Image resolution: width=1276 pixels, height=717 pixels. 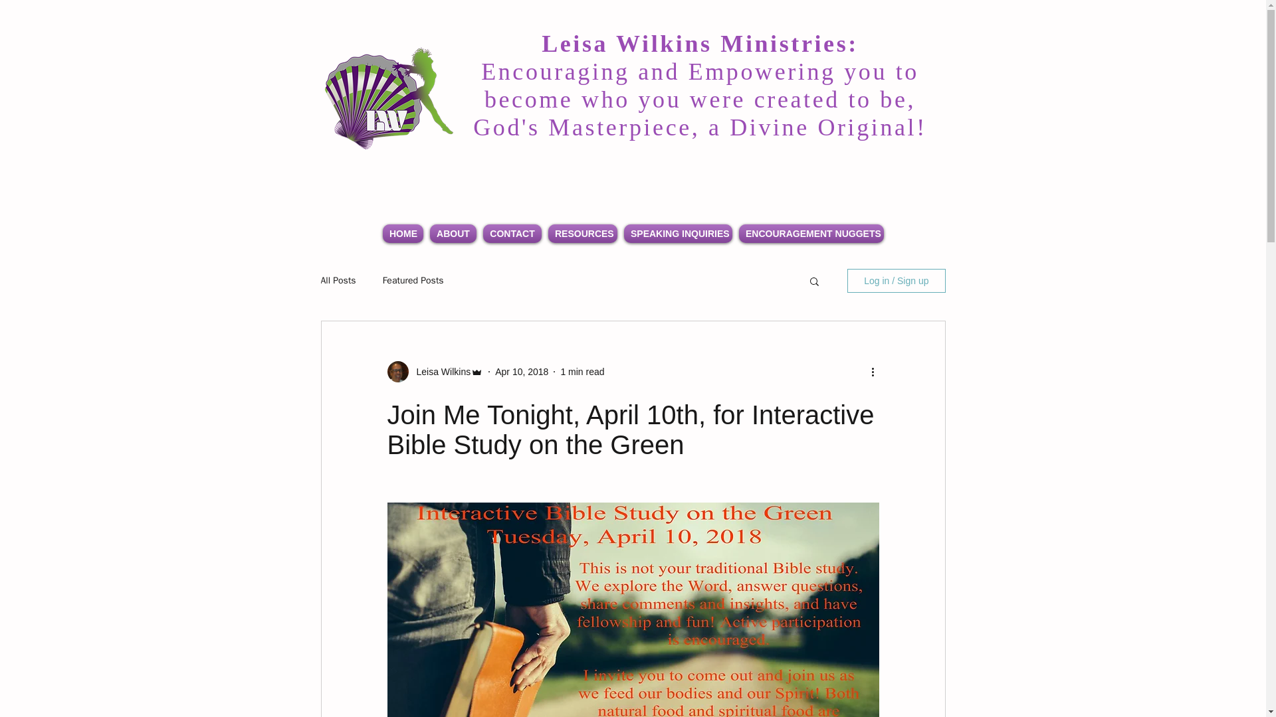 I want to click on CONTACT, so click(x=512, y=234).